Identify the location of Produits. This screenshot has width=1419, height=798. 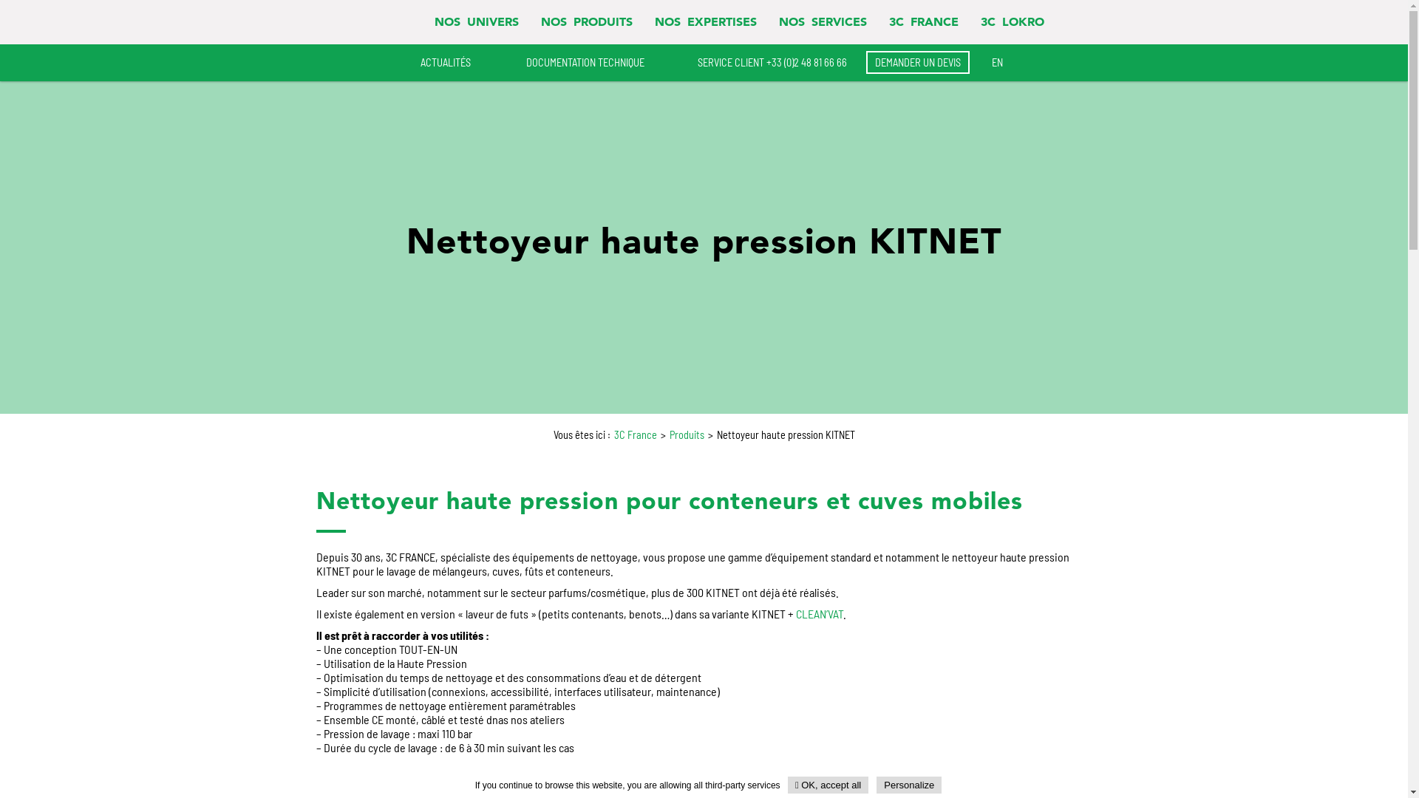
(687, 434).